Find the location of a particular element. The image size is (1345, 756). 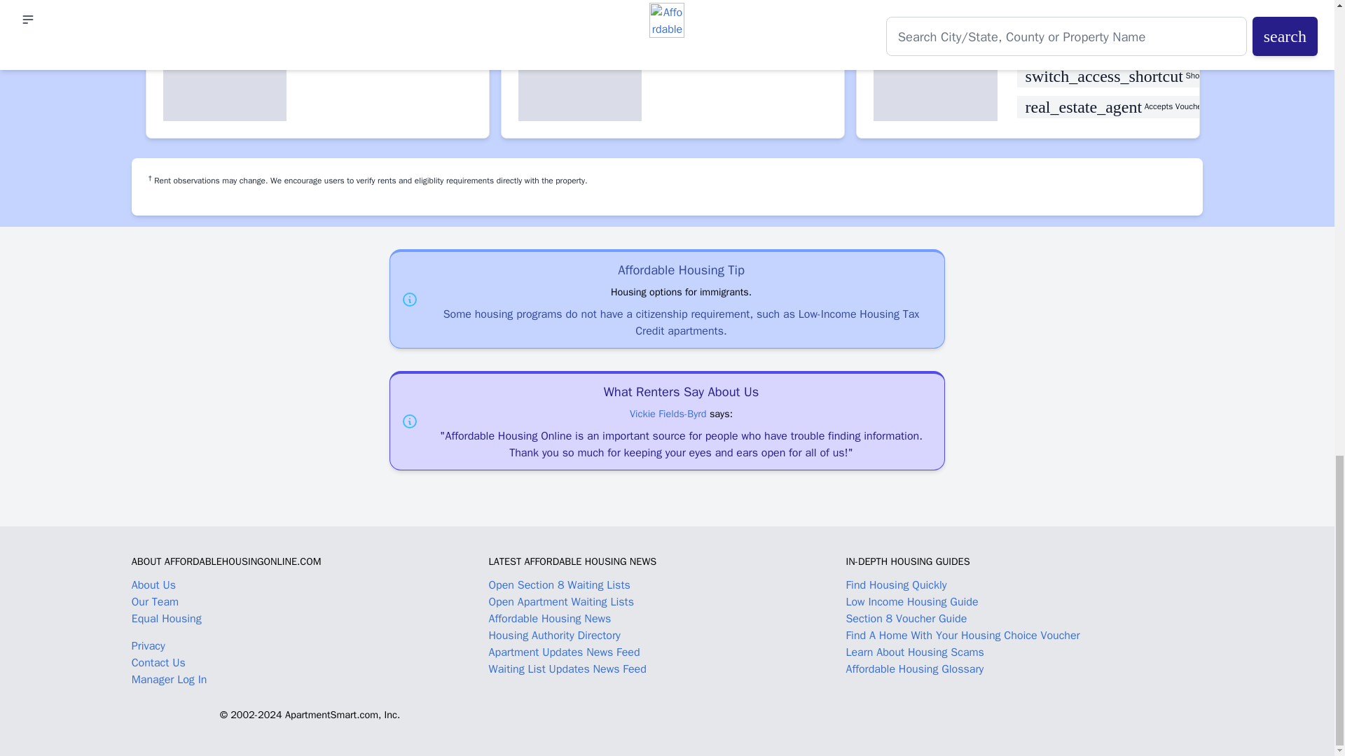

Affordable Housing News on AffordableHousingOnline.com is located at coordinates (551, 619).